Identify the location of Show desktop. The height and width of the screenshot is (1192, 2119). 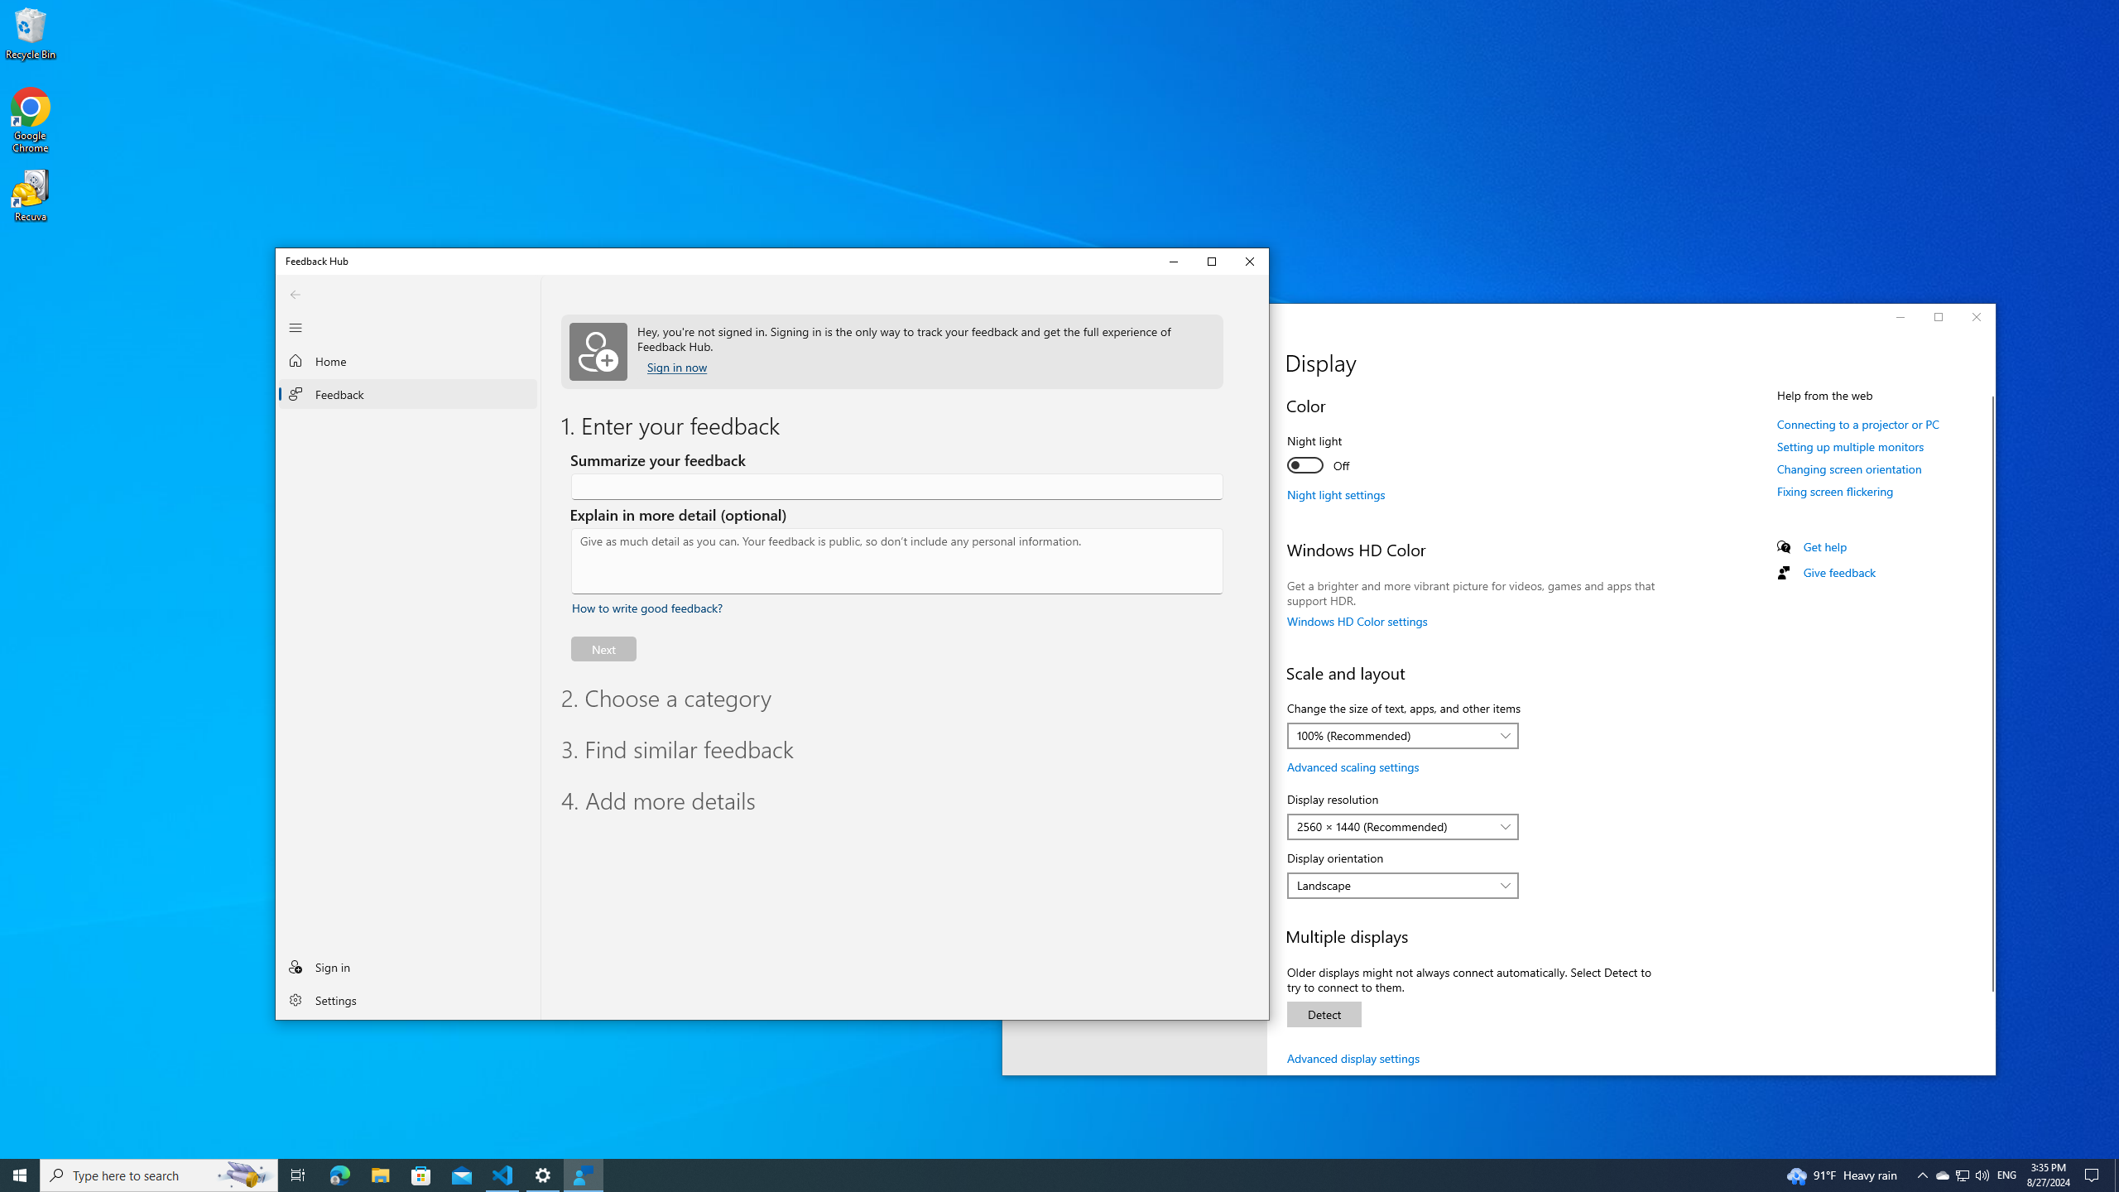
(2117, 1175).